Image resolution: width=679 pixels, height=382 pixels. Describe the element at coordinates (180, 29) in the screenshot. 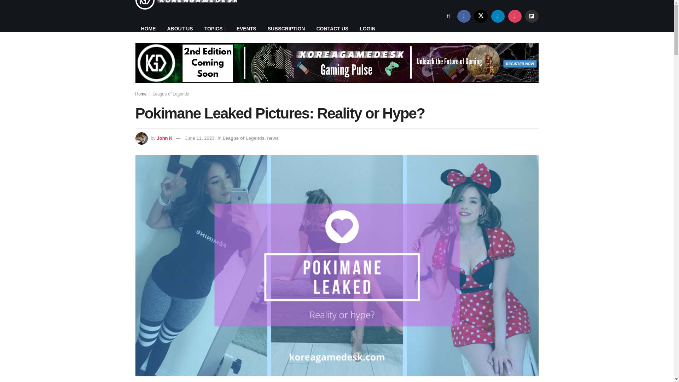

I see `ABOUT US` at that location.